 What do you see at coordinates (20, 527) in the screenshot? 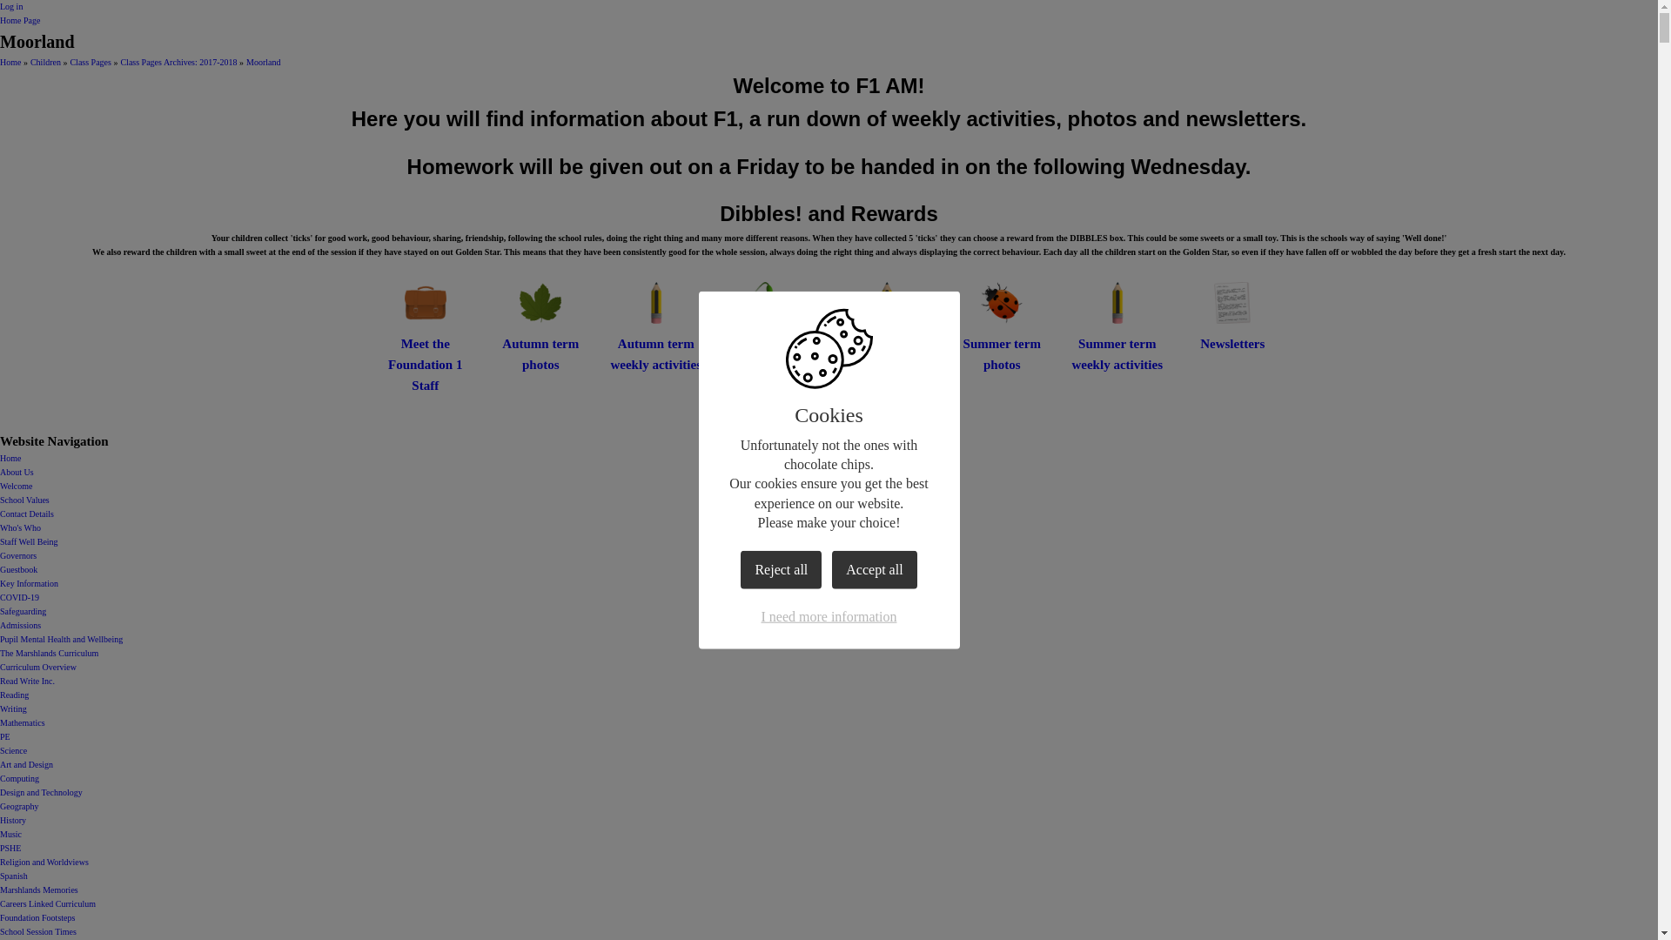
I see `Who's Who` at bounding box center [20, 527].